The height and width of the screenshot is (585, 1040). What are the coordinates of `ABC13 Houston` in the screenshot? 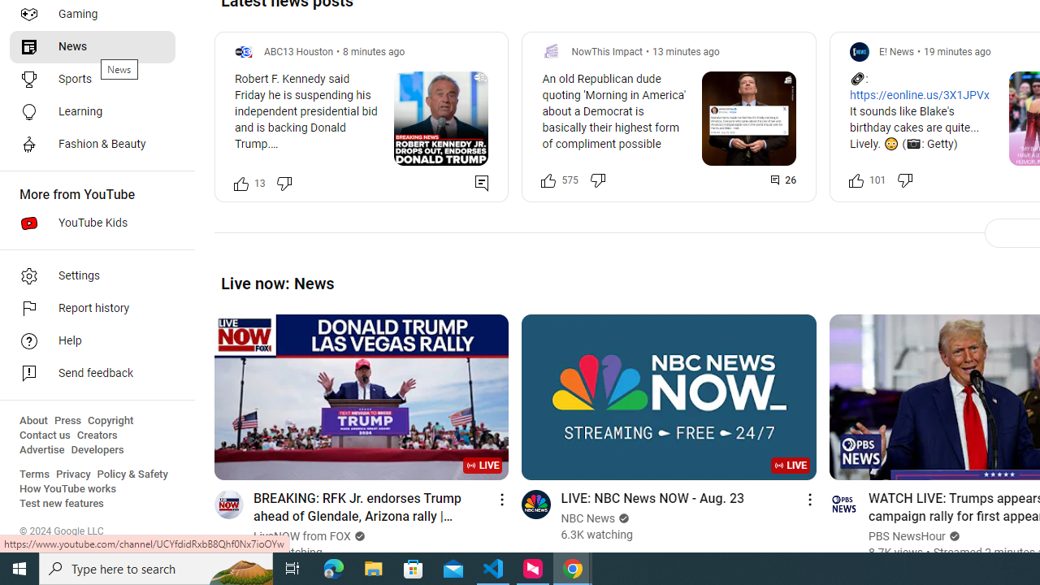 It's located at (299, 51).